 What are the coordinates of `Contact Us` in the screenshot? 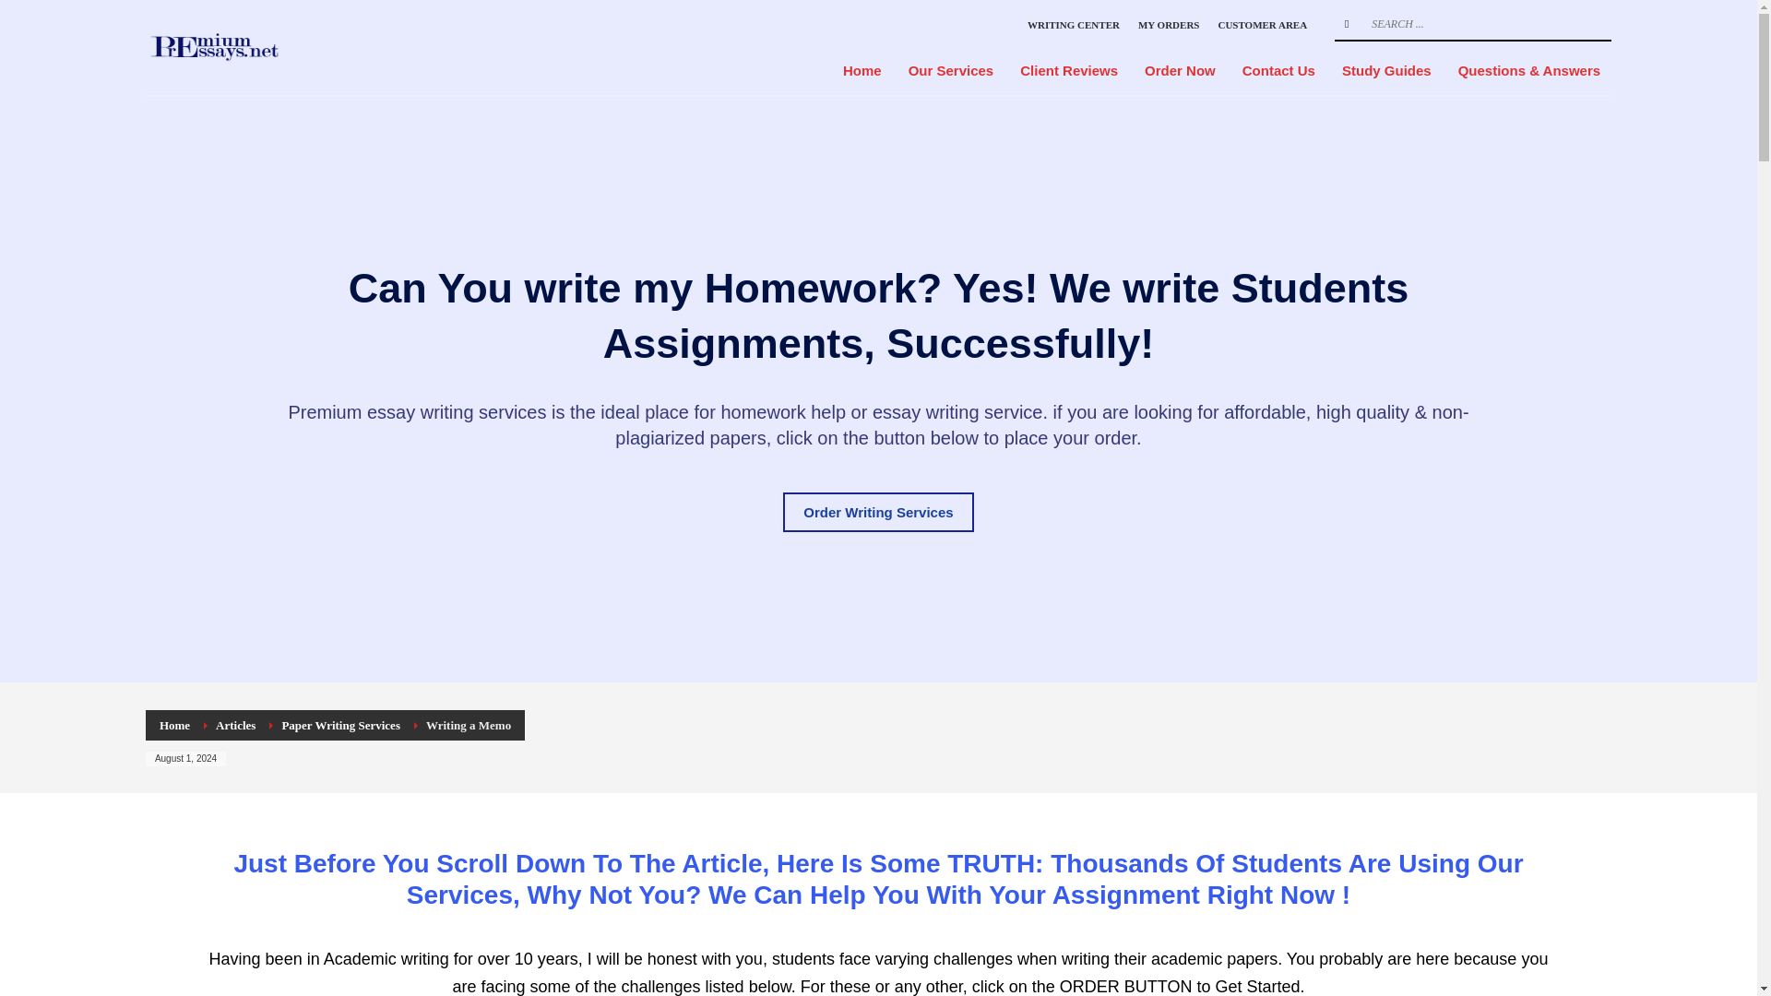 It's located at (1278, 70).